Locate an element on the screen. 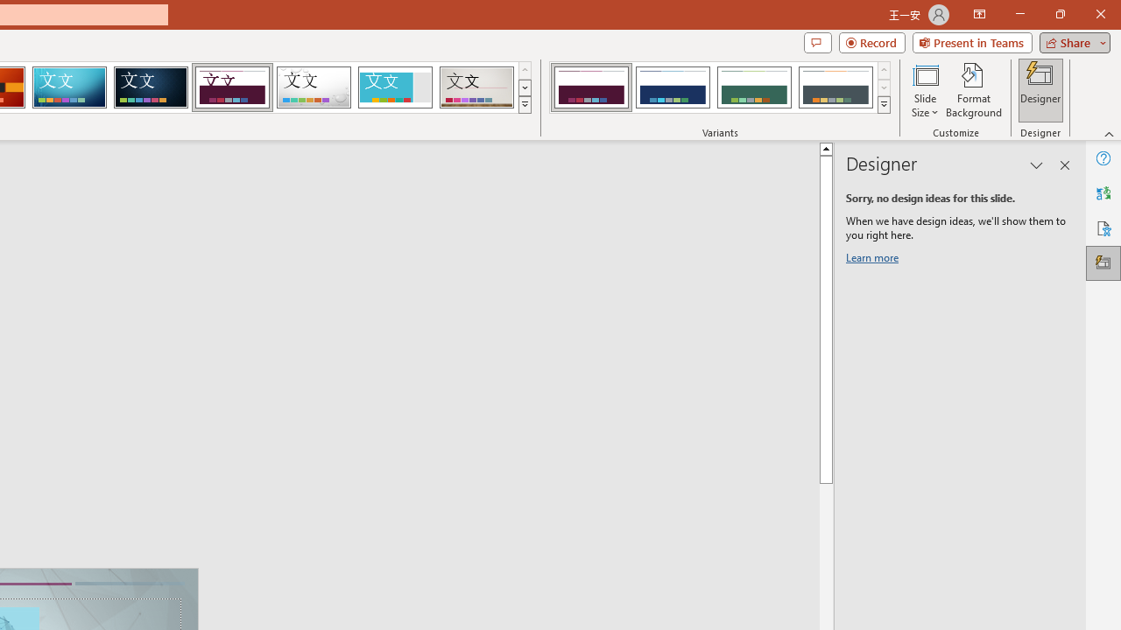  Themes is located at coordinates (524, 105).